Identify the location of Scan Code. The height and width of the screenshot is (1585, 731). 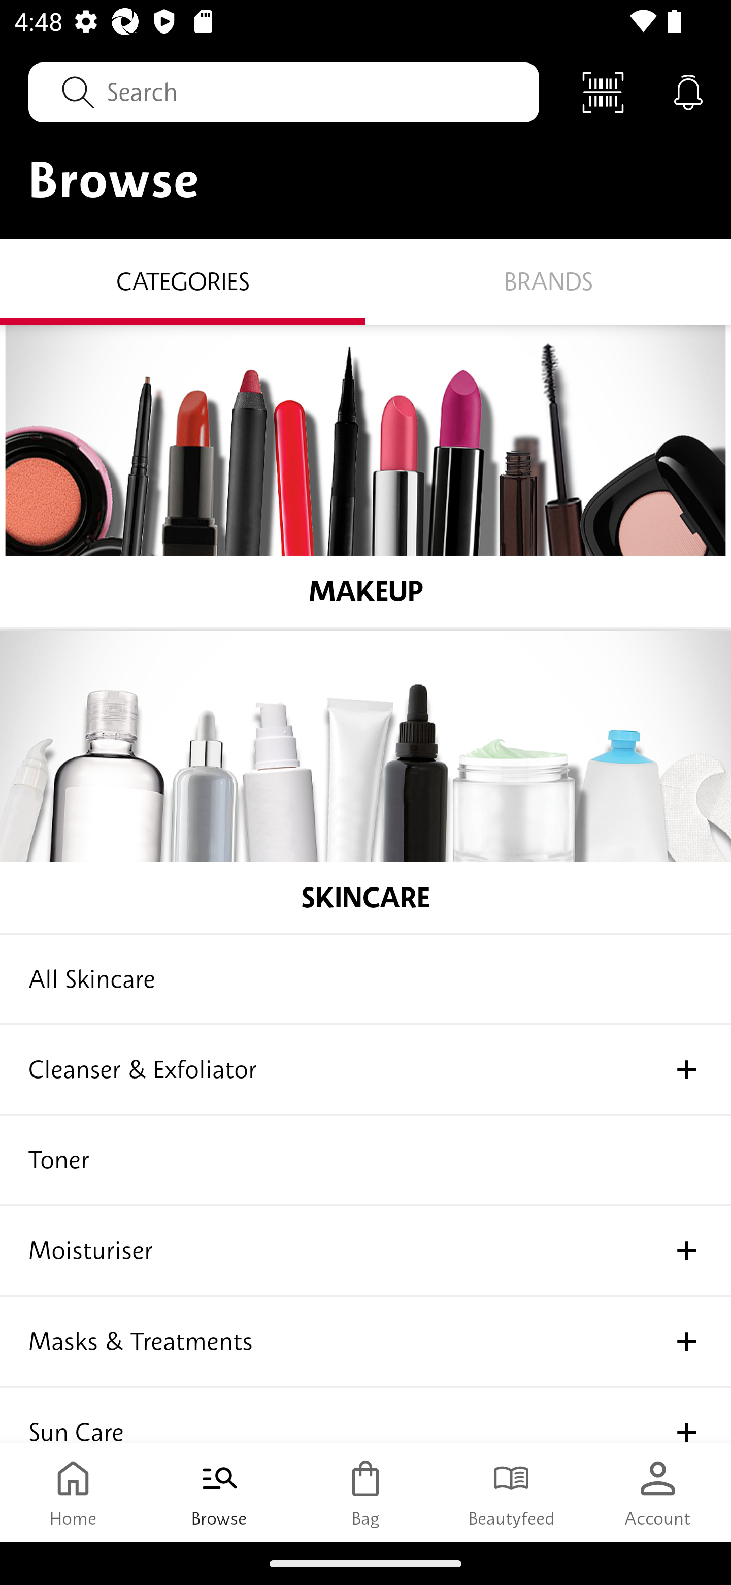
(603, 91).